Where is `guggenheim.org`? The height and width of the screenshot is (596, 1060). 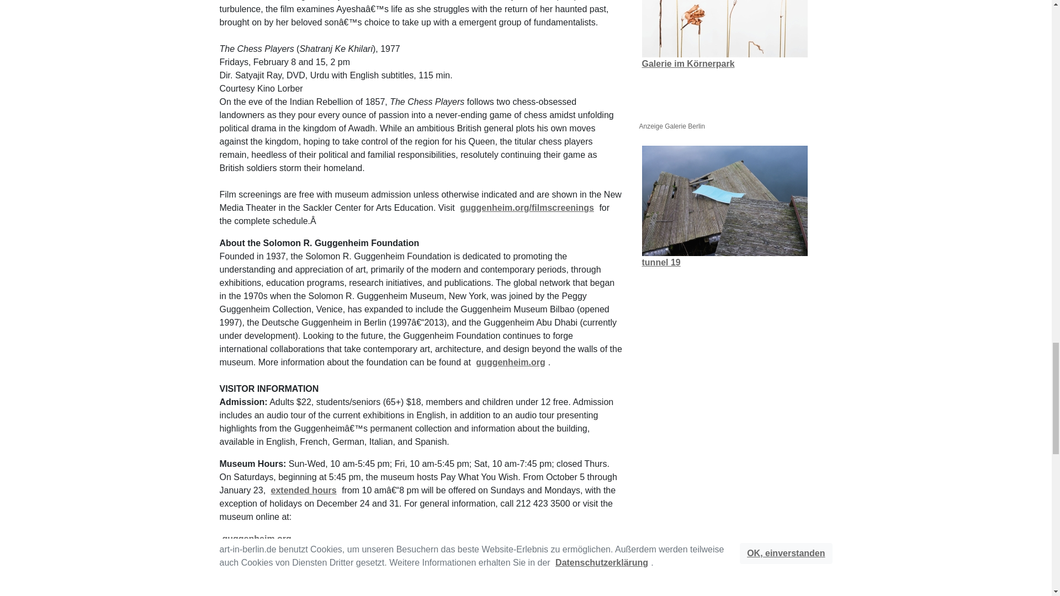
guggenheim.org is located at coordinates (510, 362).